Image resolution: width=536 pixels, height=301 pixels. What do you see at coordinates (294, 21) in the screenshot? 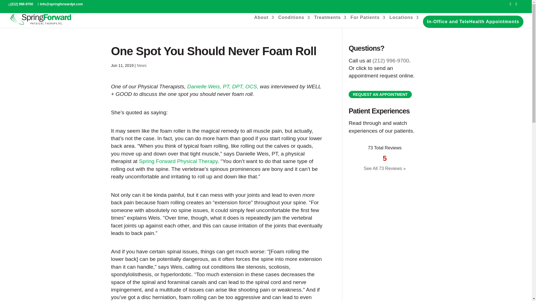
I see `Conditions` at bounding box center [294, 21].